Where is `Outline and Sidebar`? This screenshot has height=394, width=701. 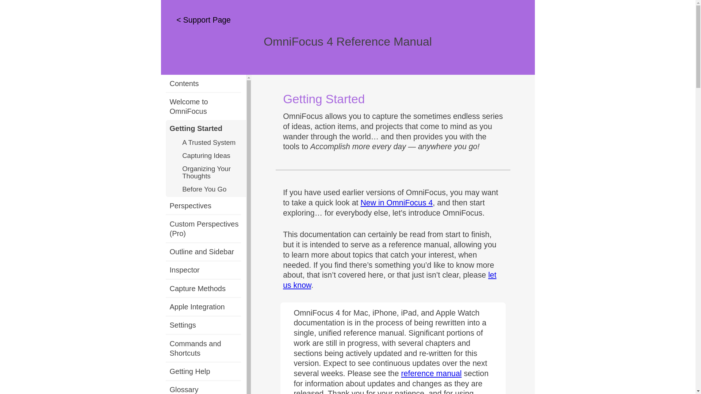
Outline and Sidebar is located at coordinates (205, 251).